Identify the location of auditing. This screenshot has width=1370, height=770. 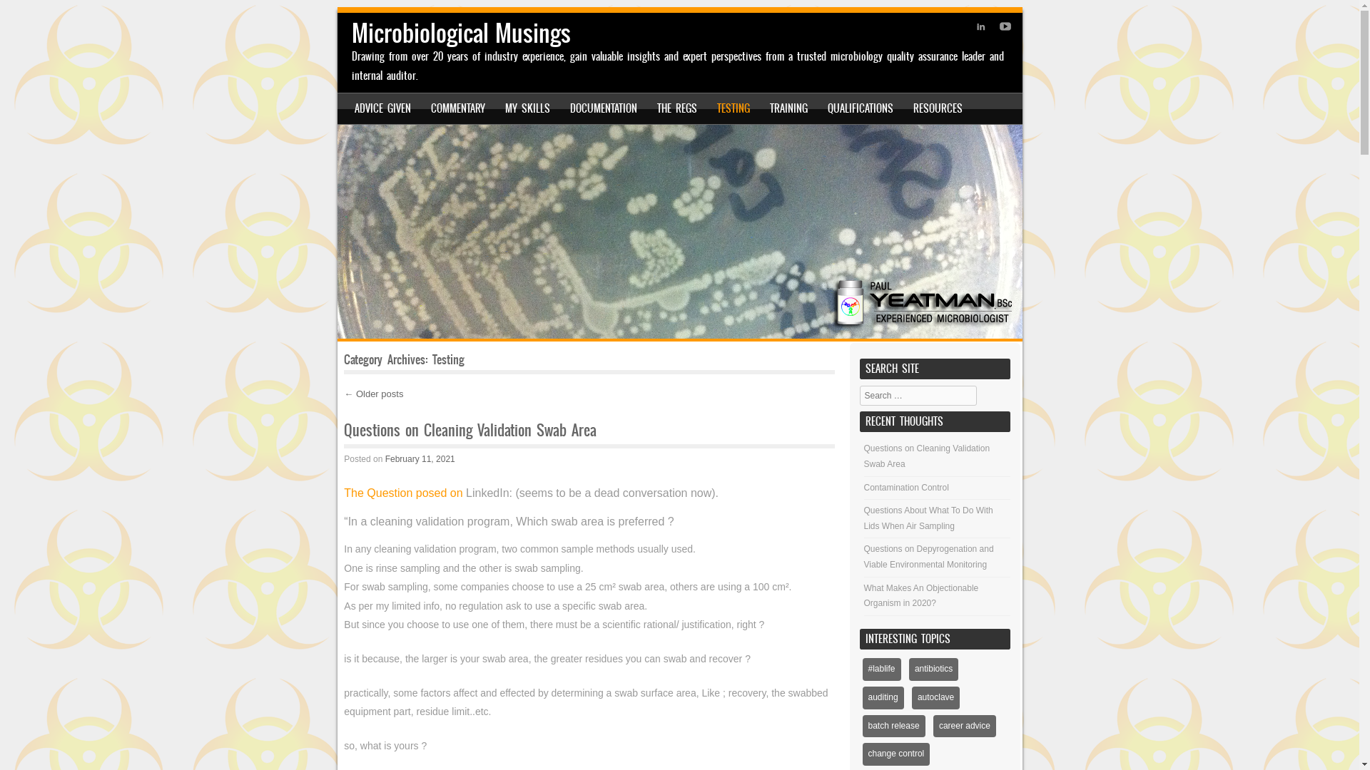
(883, 698).